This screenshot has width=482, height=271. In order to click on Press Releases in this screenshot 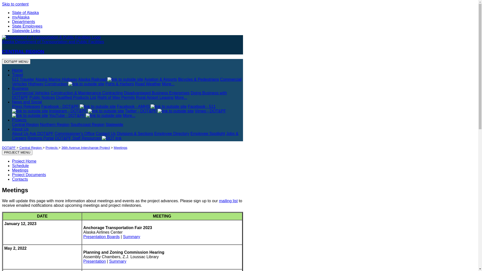, I will do `click(26, 106)`.